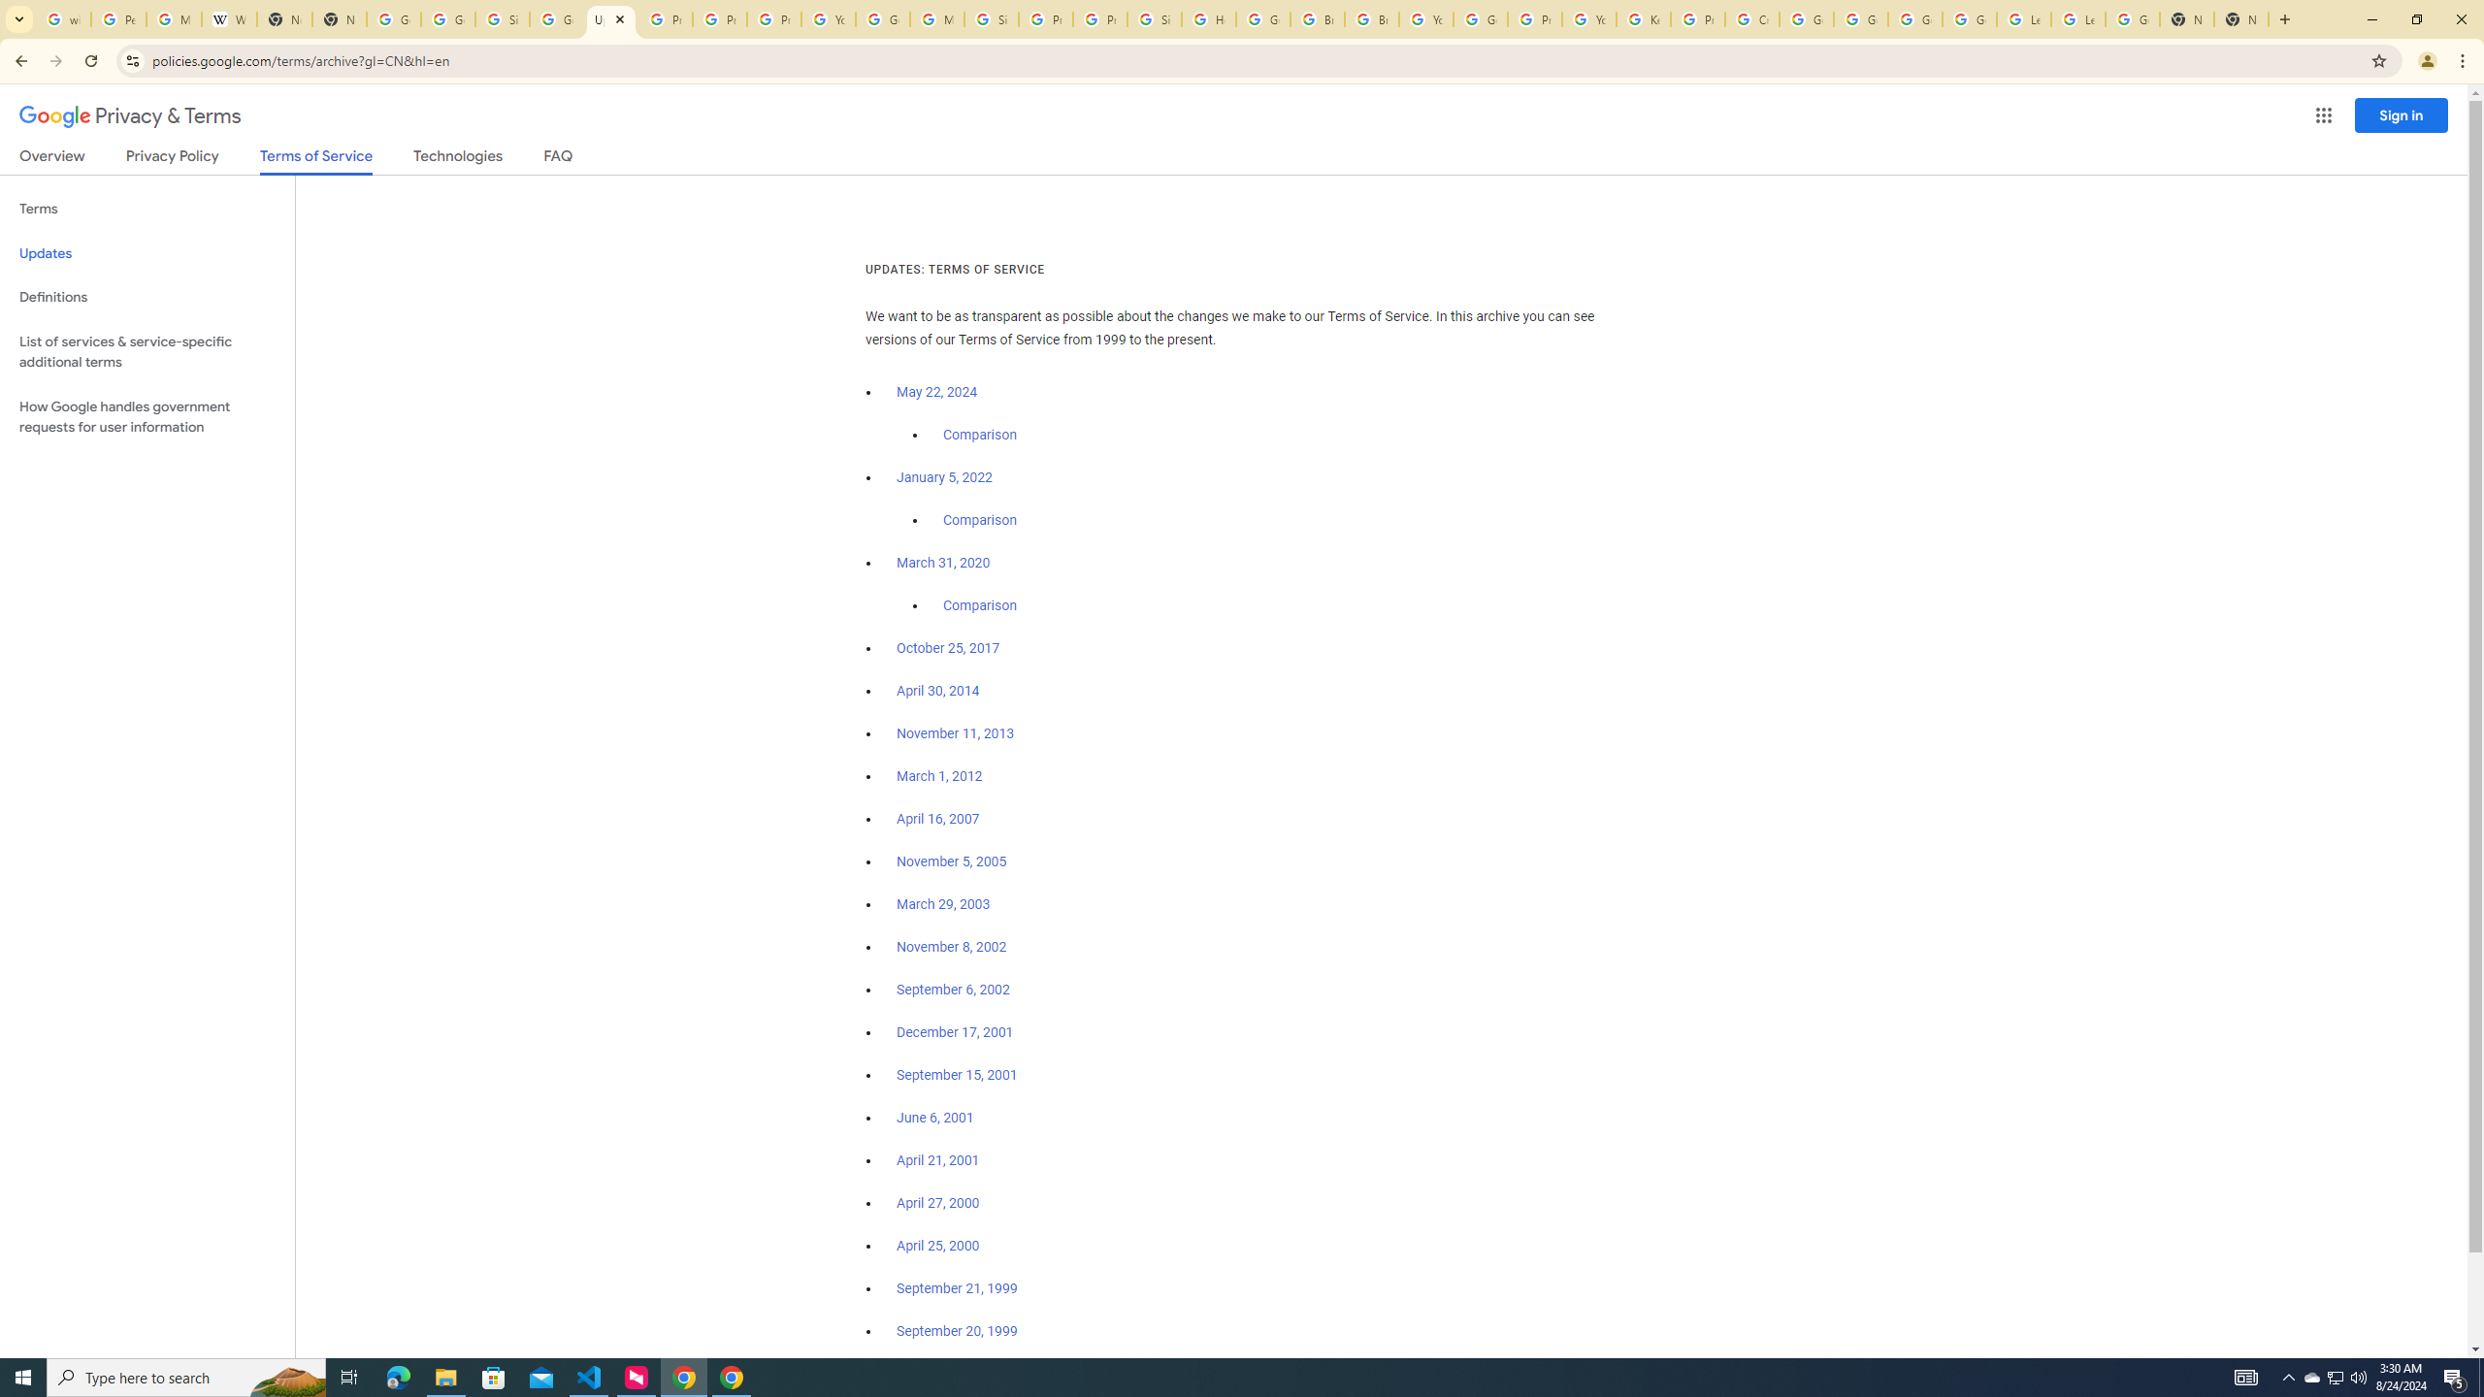  What do you see at coordinates (937, 393) in the screenshot?
I see `May 22, 2024` at bounding box center [937, 393].